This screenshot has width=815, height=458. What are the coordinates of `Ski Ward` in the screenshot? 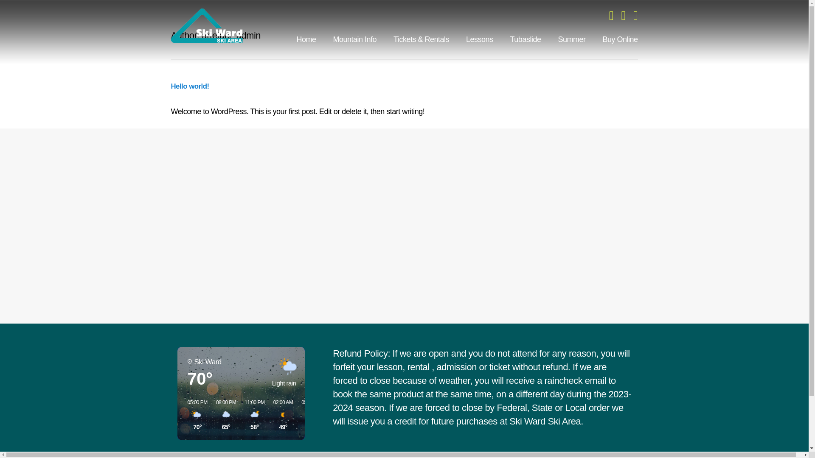 It's located at (206, 25).